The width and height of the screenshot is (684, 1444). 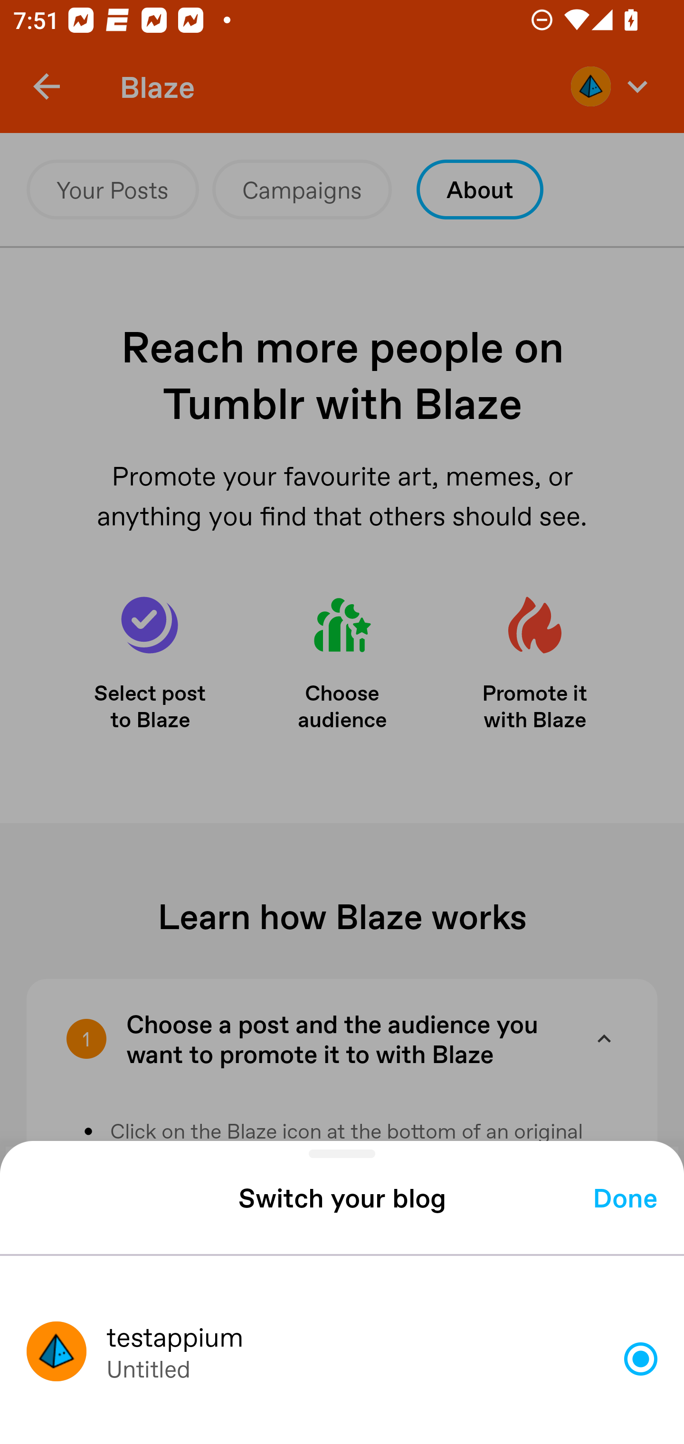 What do you see at coordinates (625, 1198) in the screenshot?
I see `Done` at bounding box center [625, 1198].